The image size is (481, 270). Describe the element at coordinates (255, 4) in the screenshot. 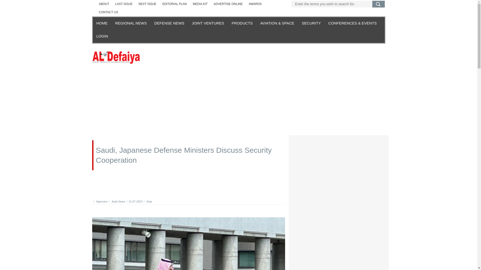

I see `AWARDS` at that location.